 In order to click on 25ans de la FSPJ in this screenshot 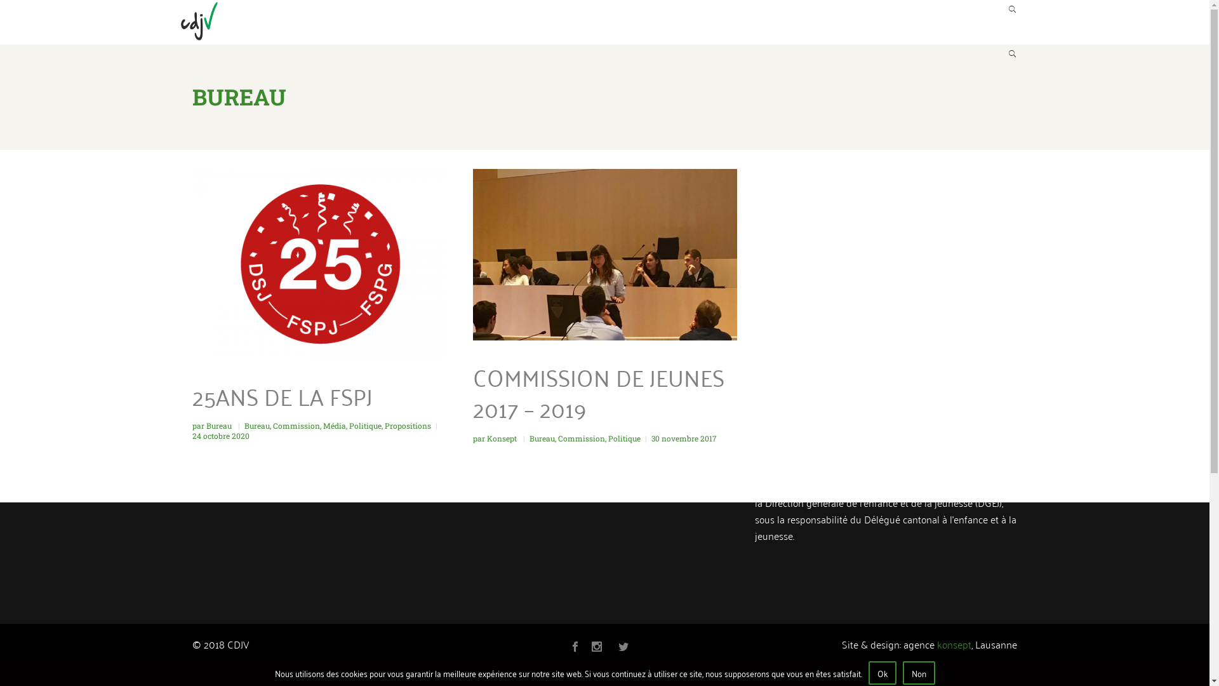, I will do `click(324, 264)`.